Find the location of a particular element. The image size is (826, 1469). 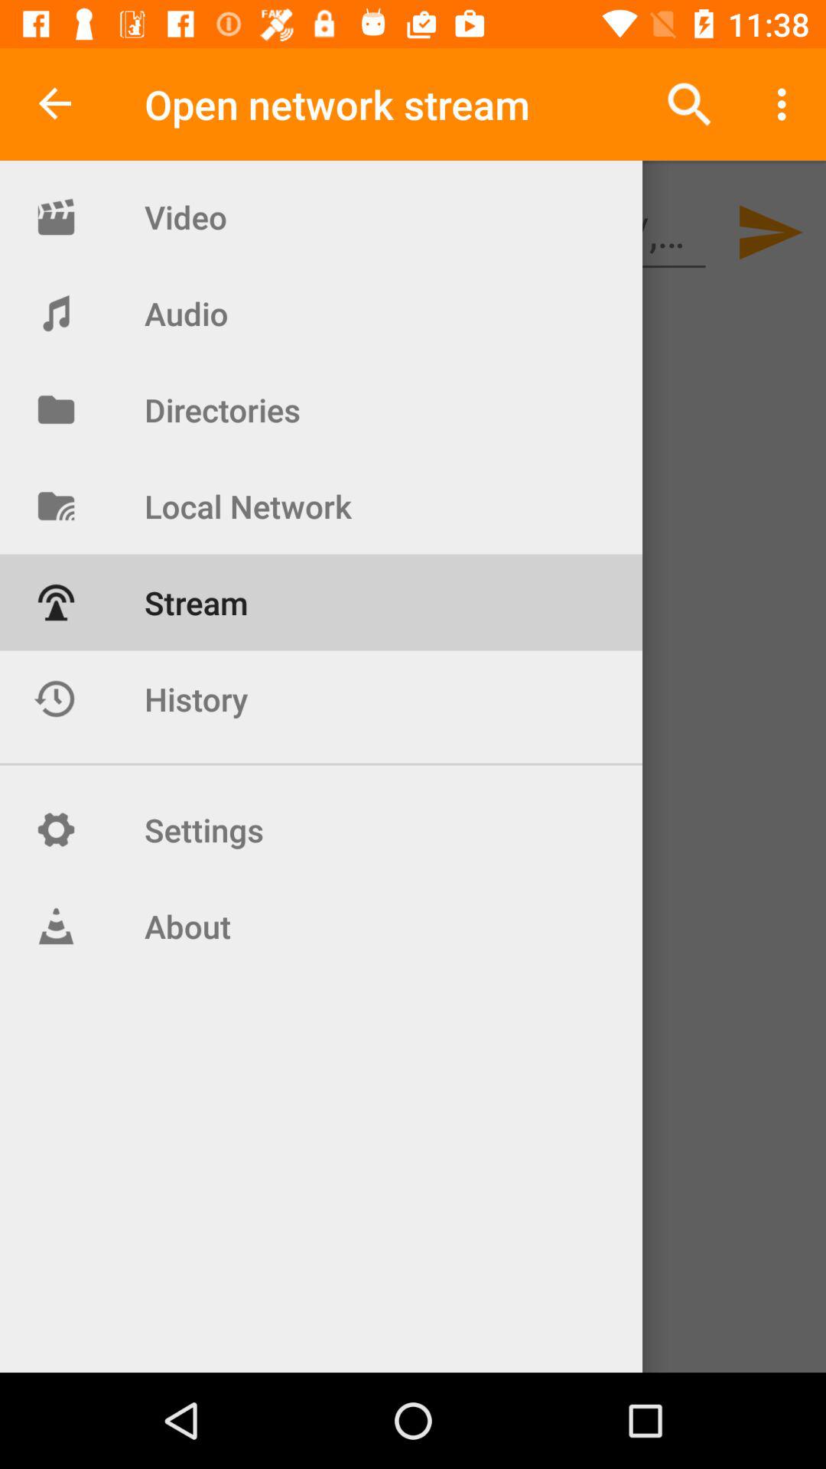

click on menu is located at coordinates (786, 104).